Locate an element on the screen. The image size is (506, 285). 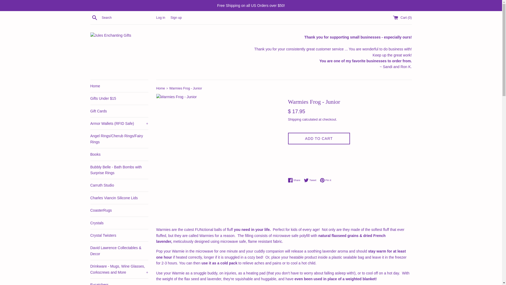
Bubbly Belle - Bath Bombs with Surprise Rings is located at coordinates (119, 170).